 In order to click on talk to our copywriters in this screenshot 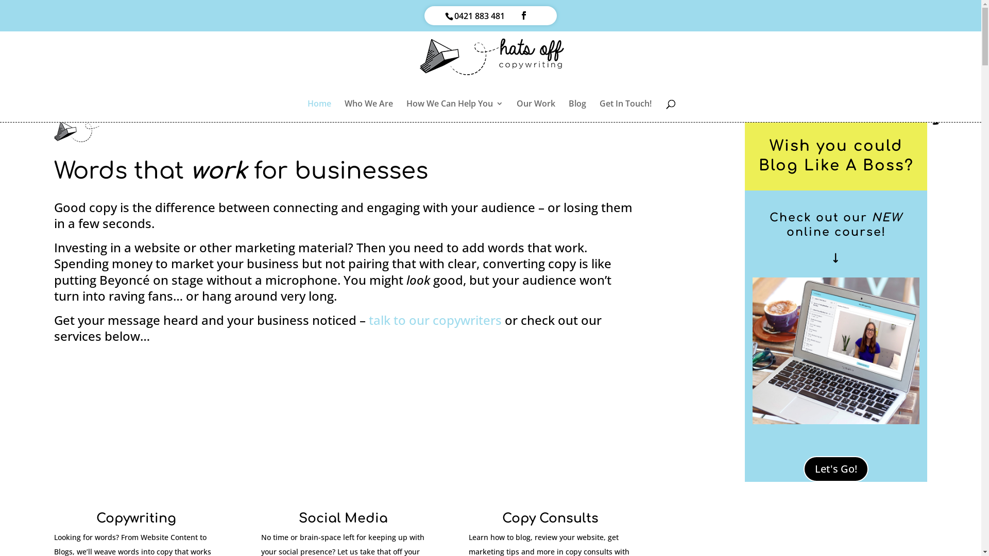, I will do `click(435, 320)`.